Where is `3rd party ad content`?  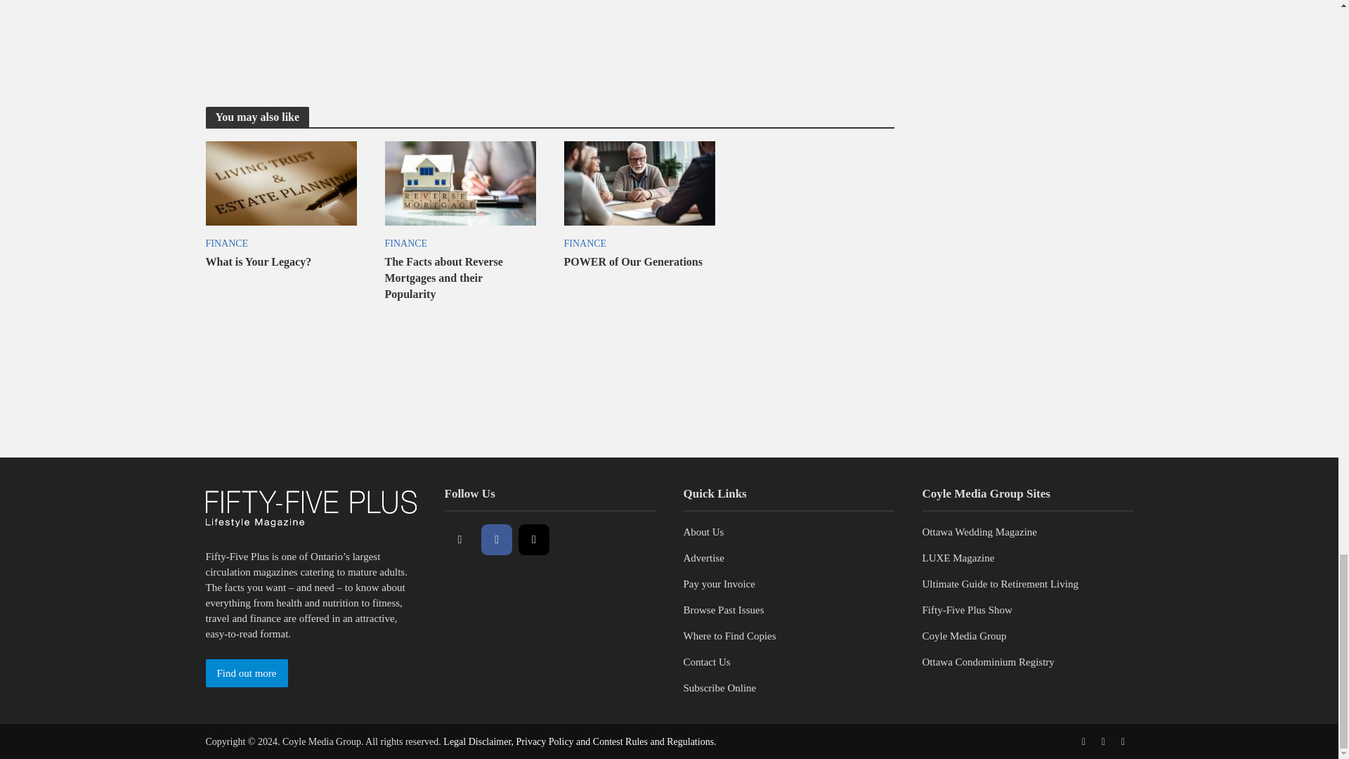
3rd party ad content is located at coordinates (673, 401).